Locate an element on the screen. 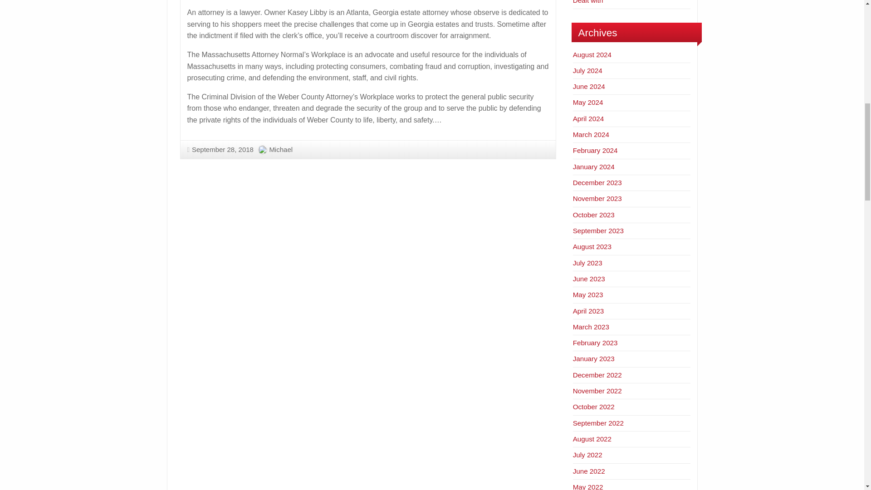 Image resolution: width=871 pixels, height=490 pixels. June 2024 is located at coordinates (589, 86).